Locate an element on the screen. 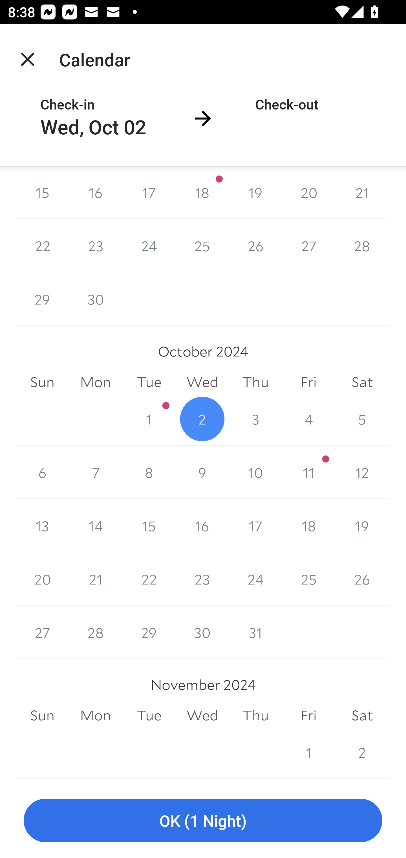  21 21 September 2024 is located at coordinates (362, 192).